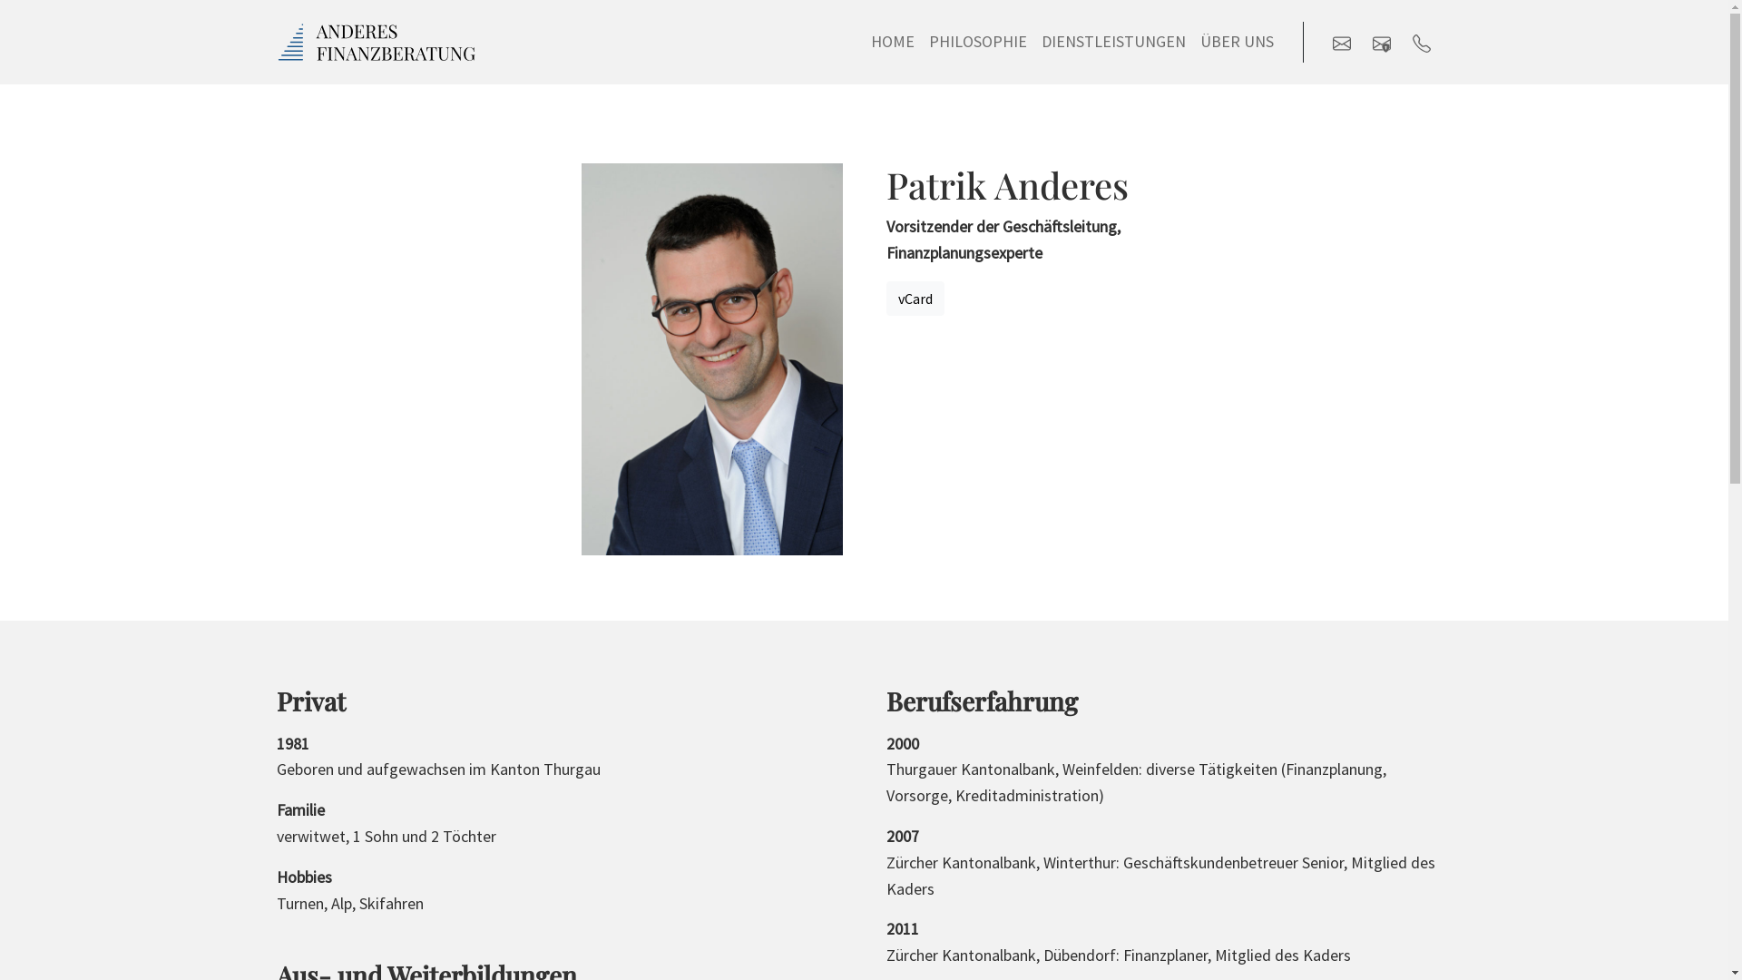 The width and height of the screenshot is (1742, 980). I want to click on DIENSTLEISTUNGEN, so click(1114, 42).